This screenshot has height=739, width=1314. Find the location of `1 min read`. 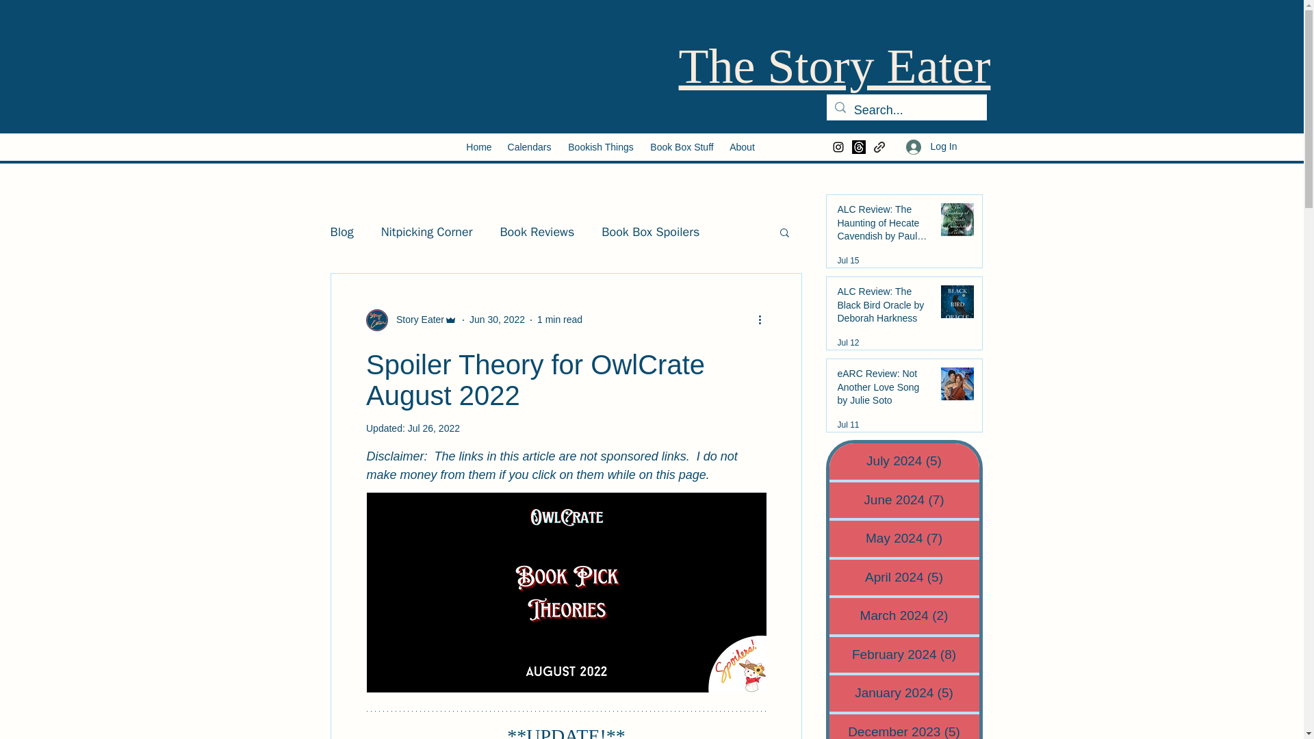

1 min read is located at coordinates (560, 320).